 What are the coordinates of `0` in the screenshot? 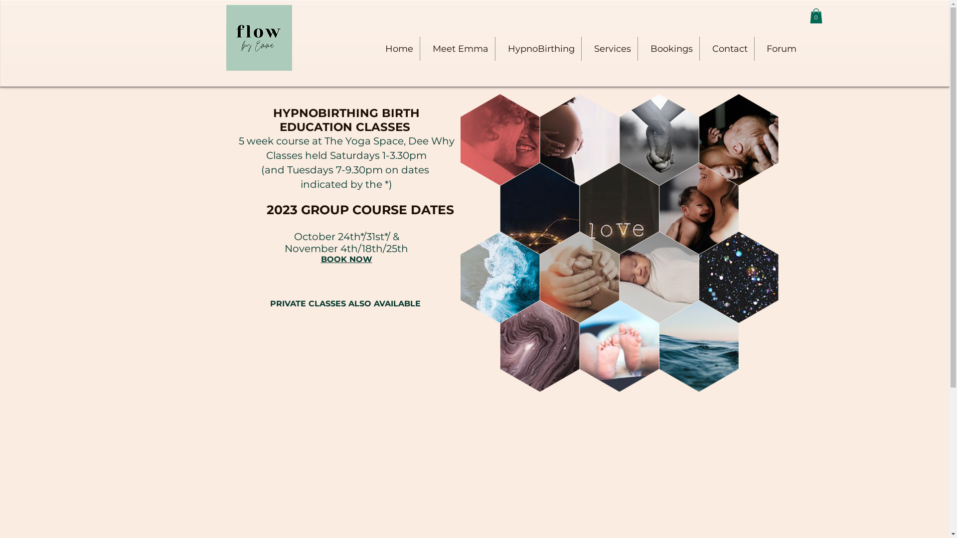 It's located at (815, 16).